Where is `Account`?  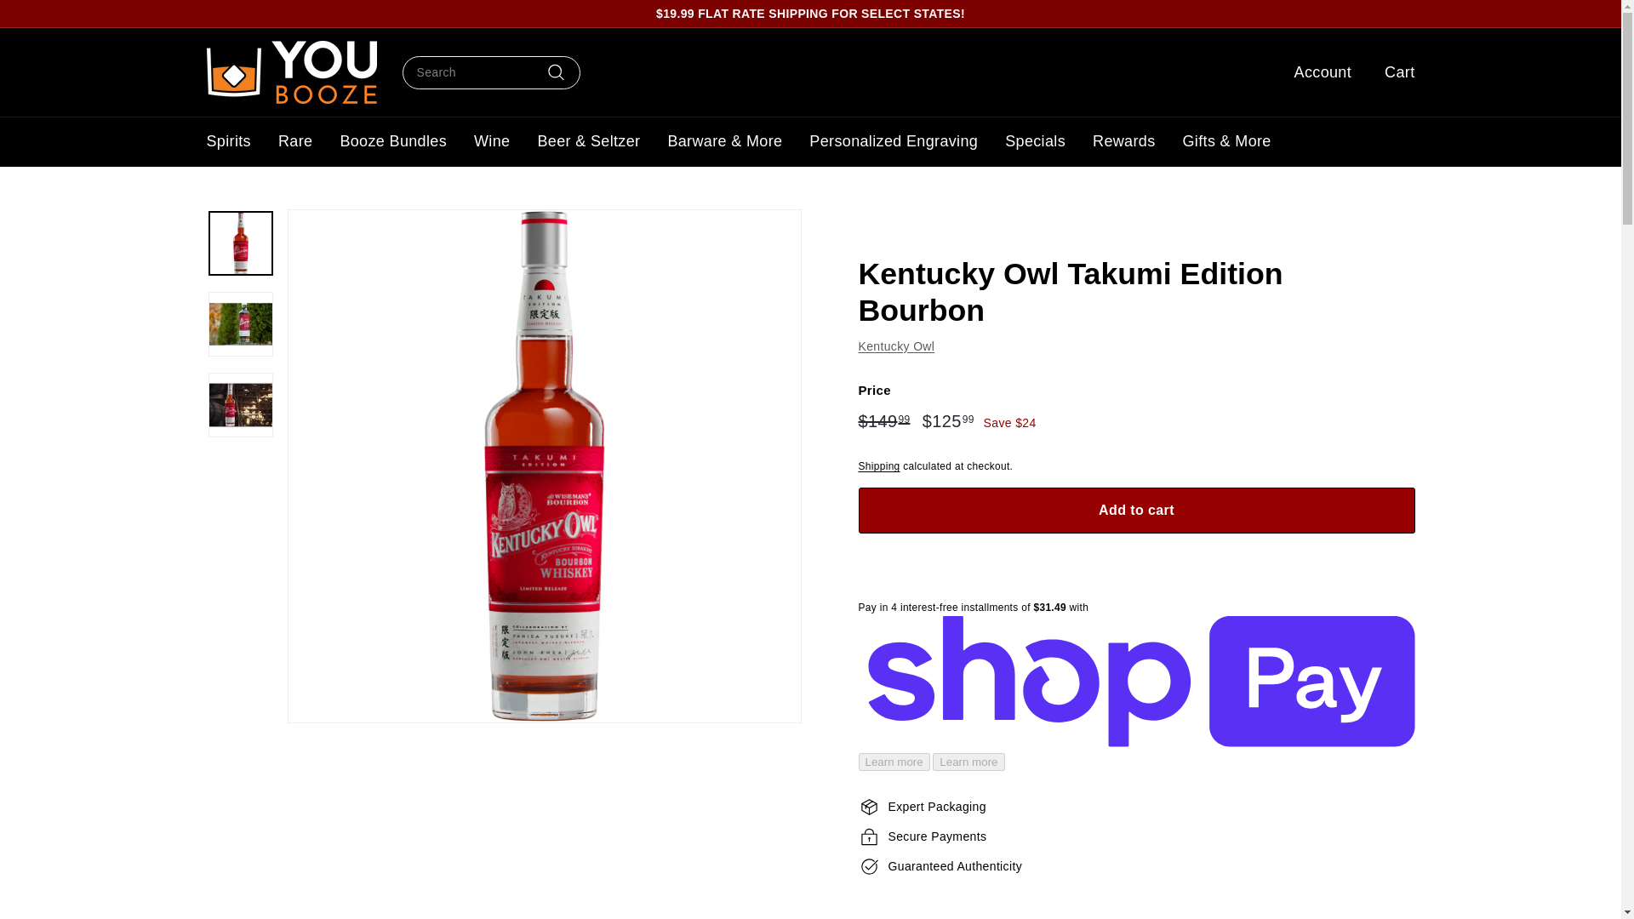 Account is located at coordinates (1317, 72).